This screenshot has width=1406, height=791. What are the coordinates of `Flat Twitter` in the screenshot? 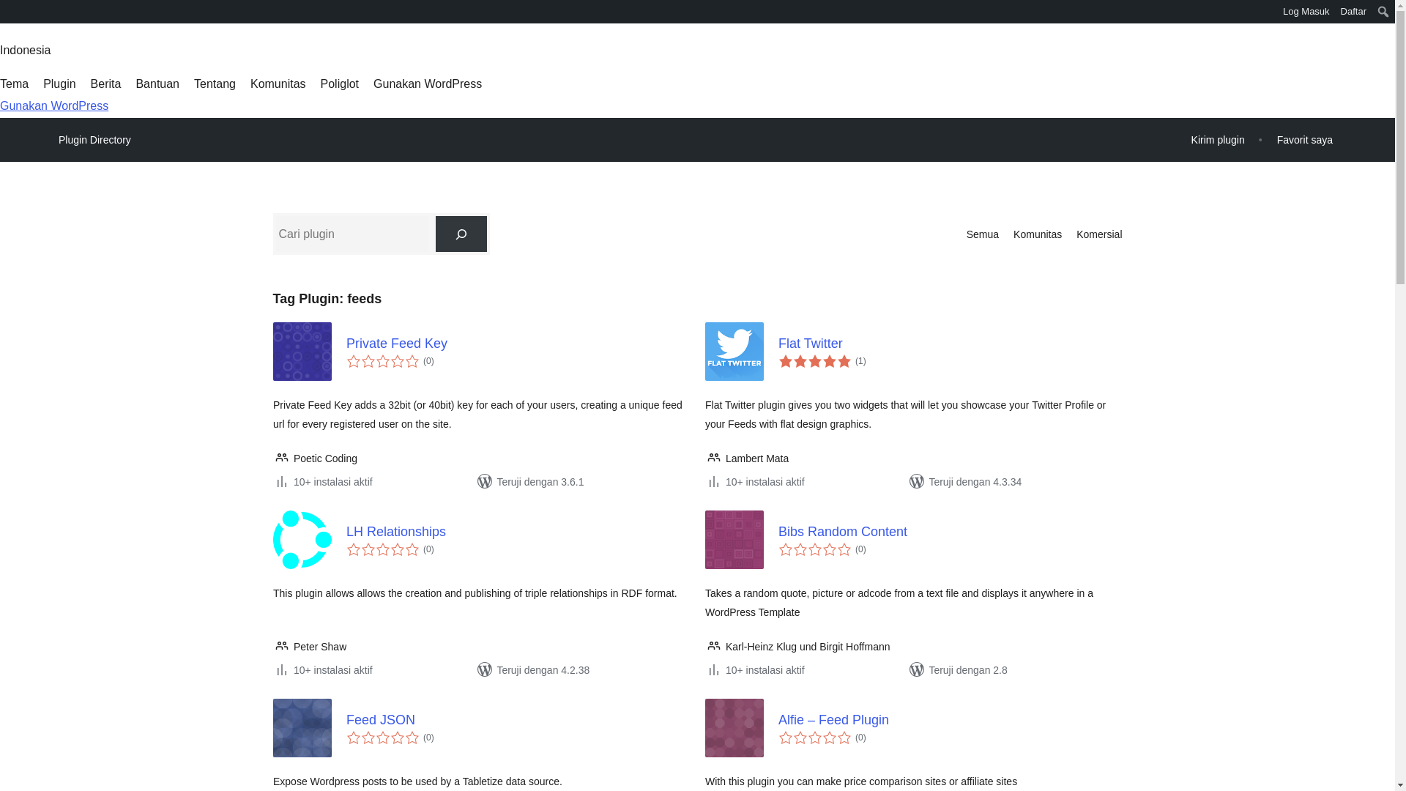 It's located at (949, 343).